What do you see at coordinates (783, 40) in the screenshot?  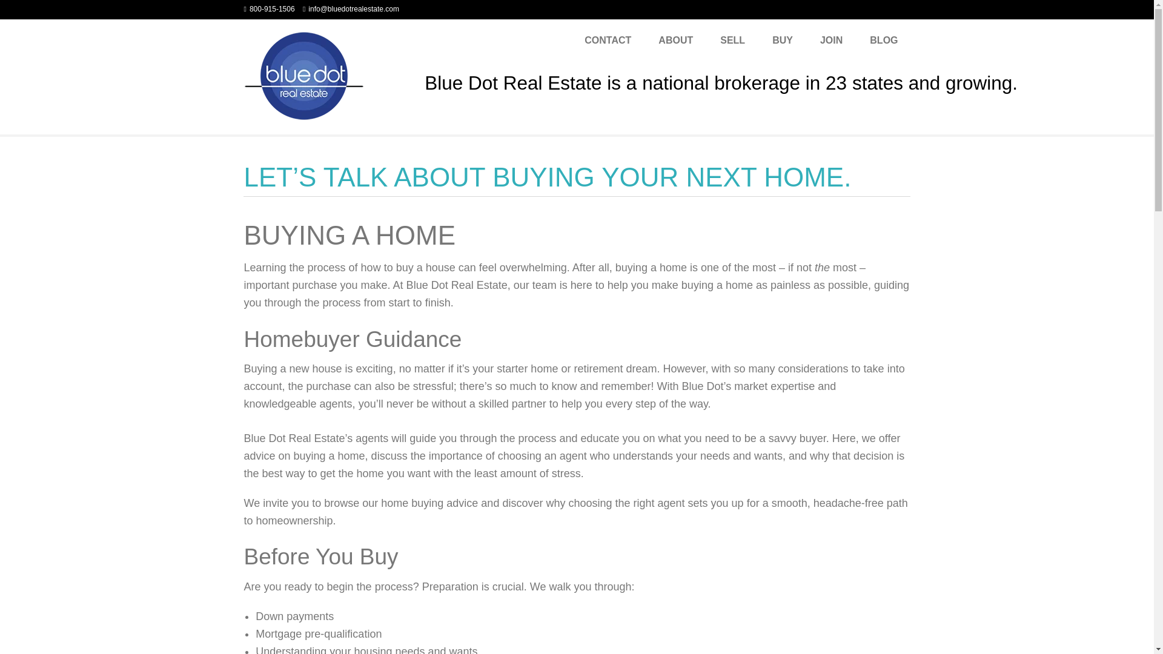 I see `BUY` at bounding box center [783, 40].